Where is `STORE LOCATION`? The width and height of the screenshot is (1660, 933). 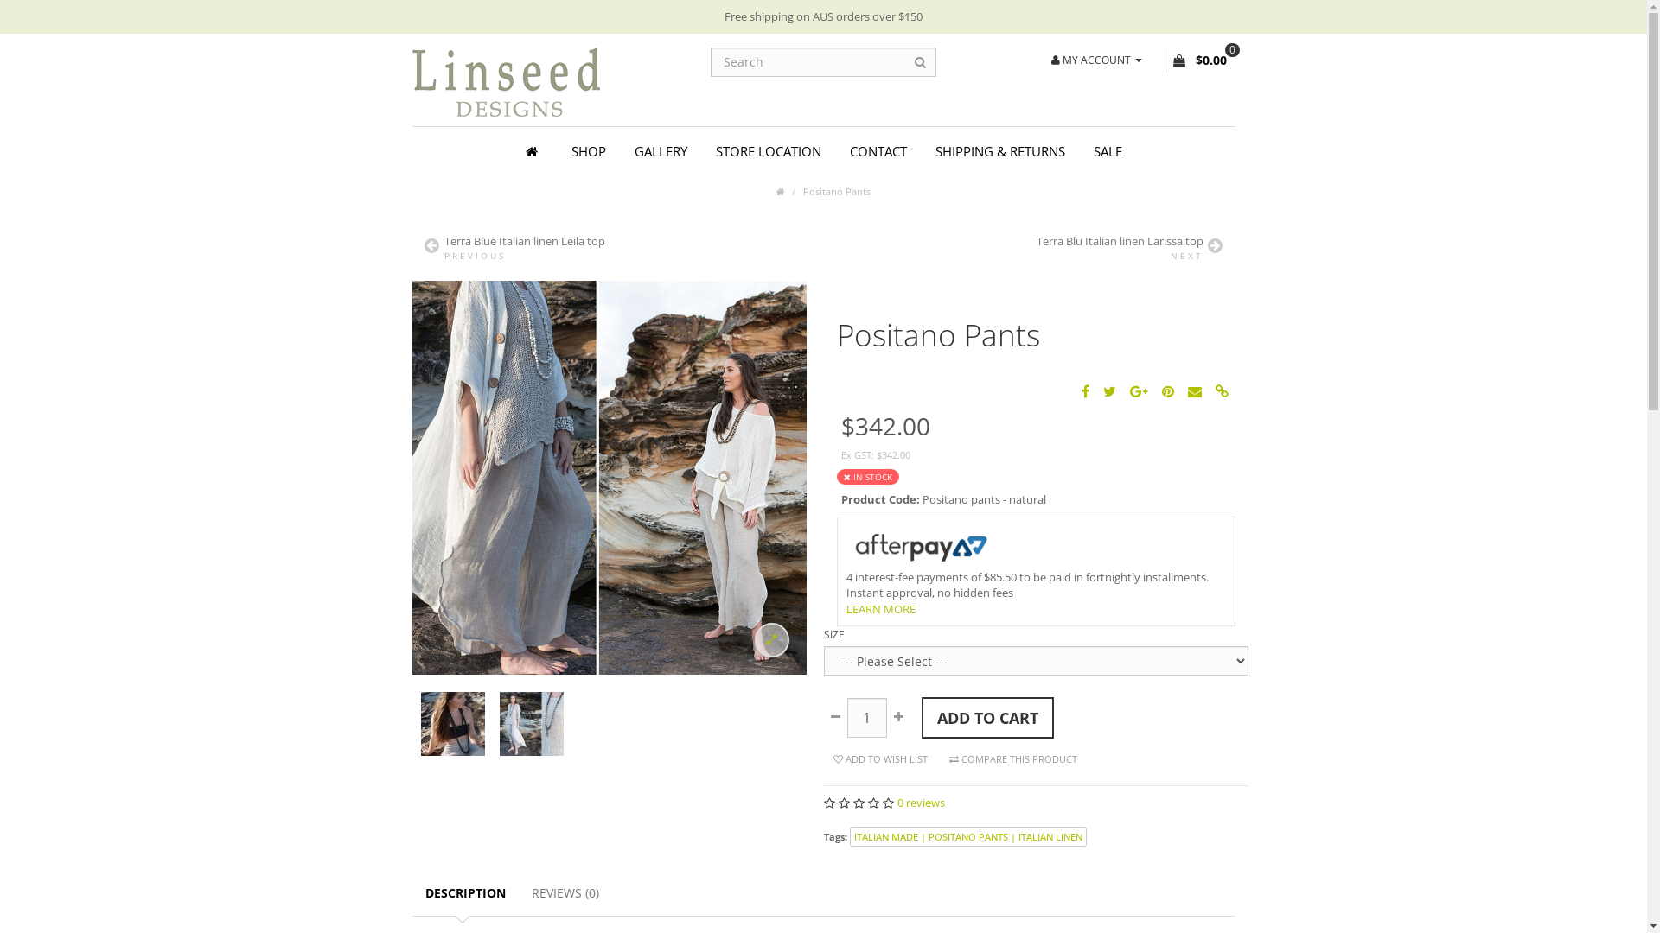 STORE LOCATION is located at coordinates (768, 151).